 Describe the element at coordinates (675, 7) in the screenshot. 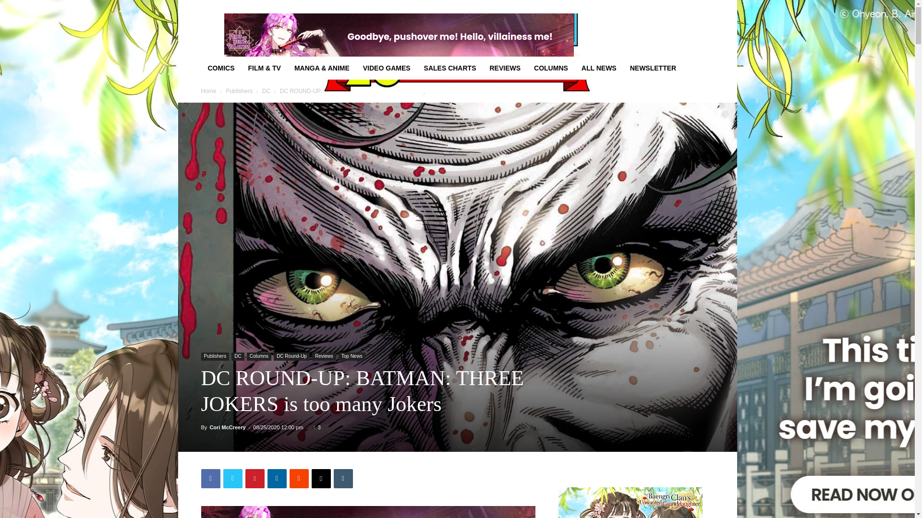

I see `RSS` at that location.